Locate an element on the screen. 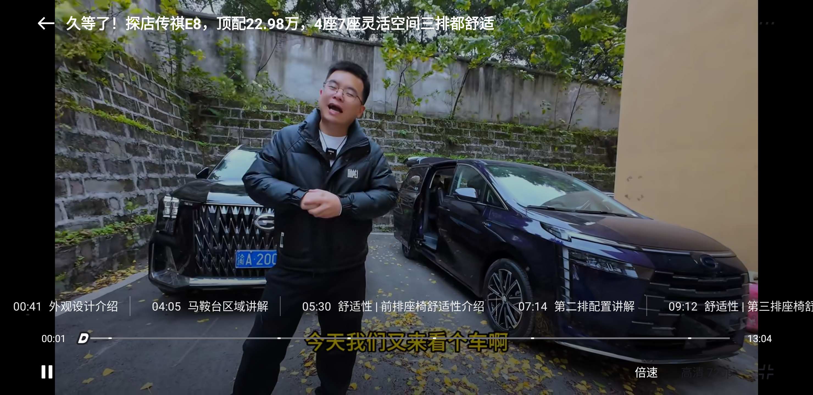 The height and width of the screenshot is (395, 813). 07:14 第二排配置讲解 is located at coordinates (576, 306).